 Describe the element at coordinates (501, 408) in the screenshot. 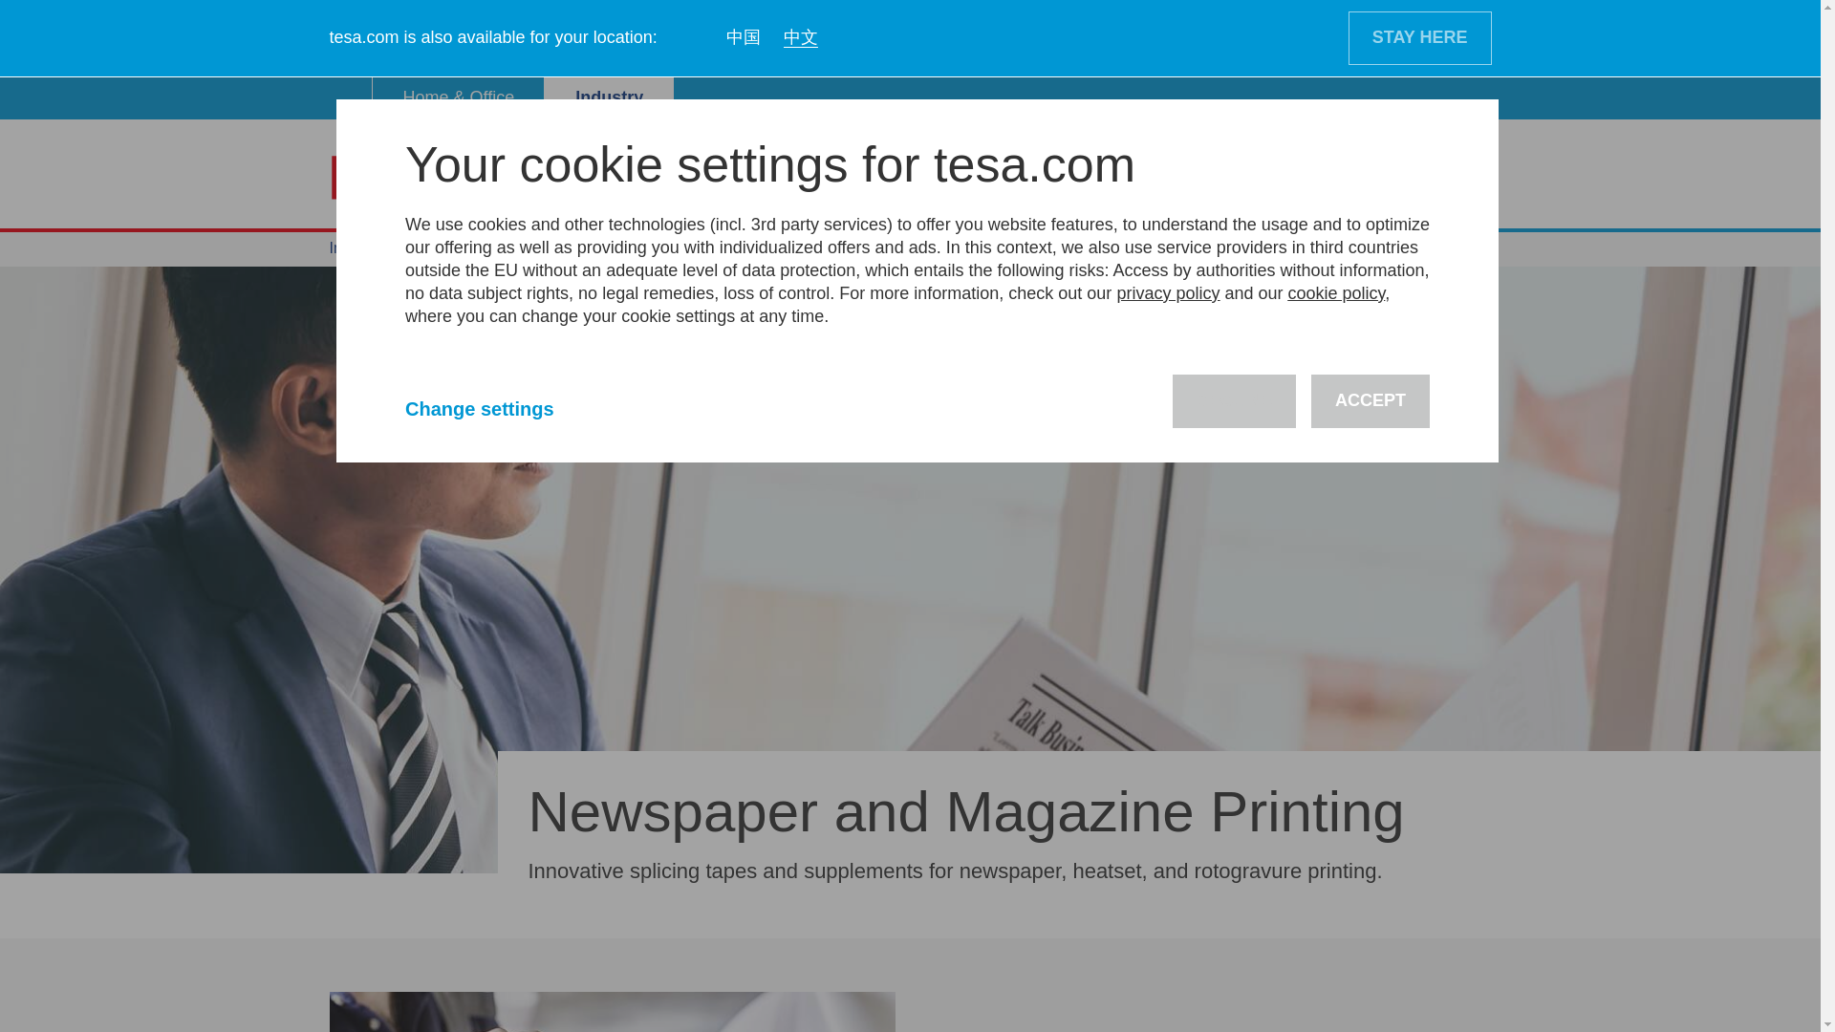

I see `Change settings` at that location.